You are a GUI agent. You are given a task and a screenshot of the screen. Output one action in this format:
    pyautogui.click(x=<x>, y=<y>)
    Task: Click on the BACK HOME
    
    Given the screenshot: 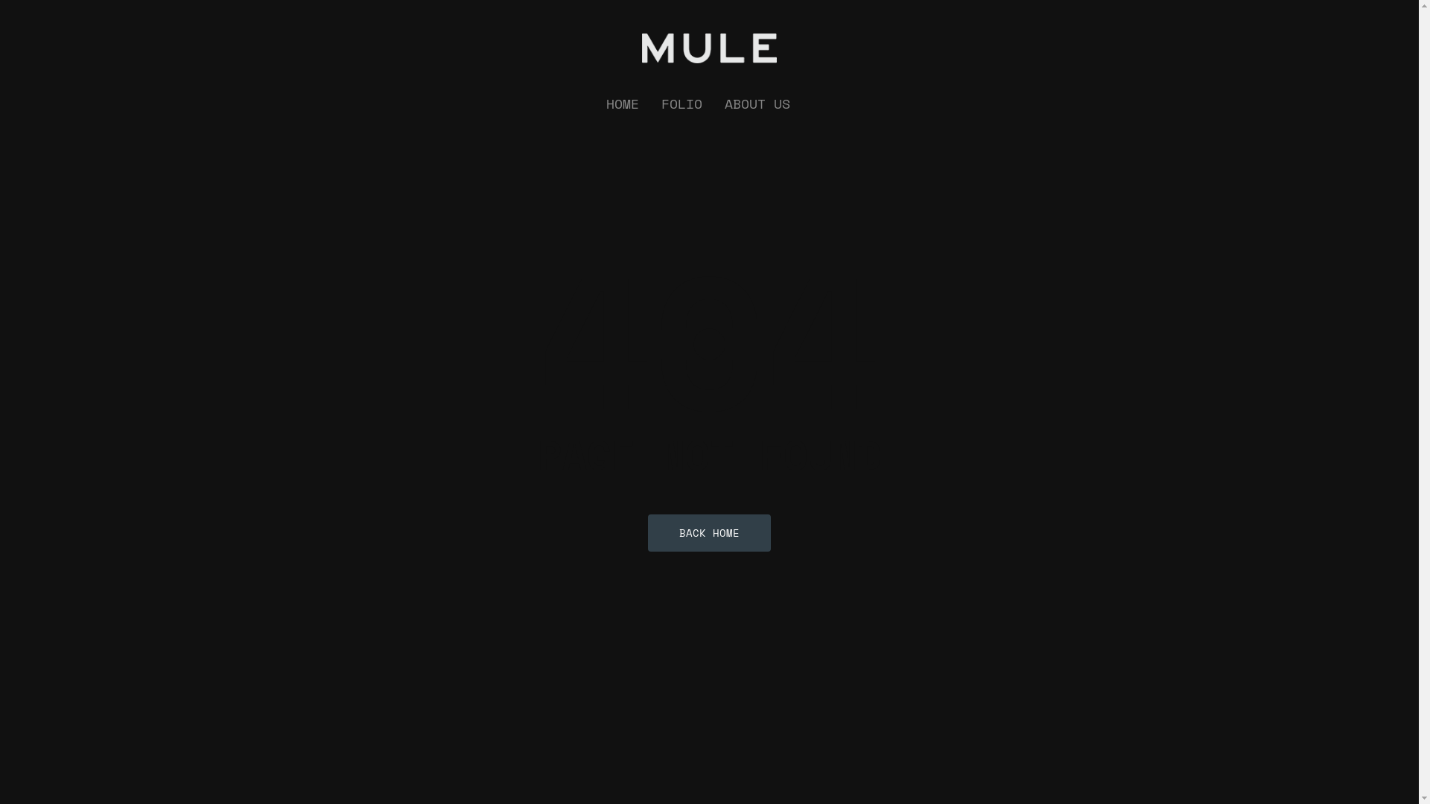 What is the action you would take?
    pyautogui.click(x=709, y=532)
    